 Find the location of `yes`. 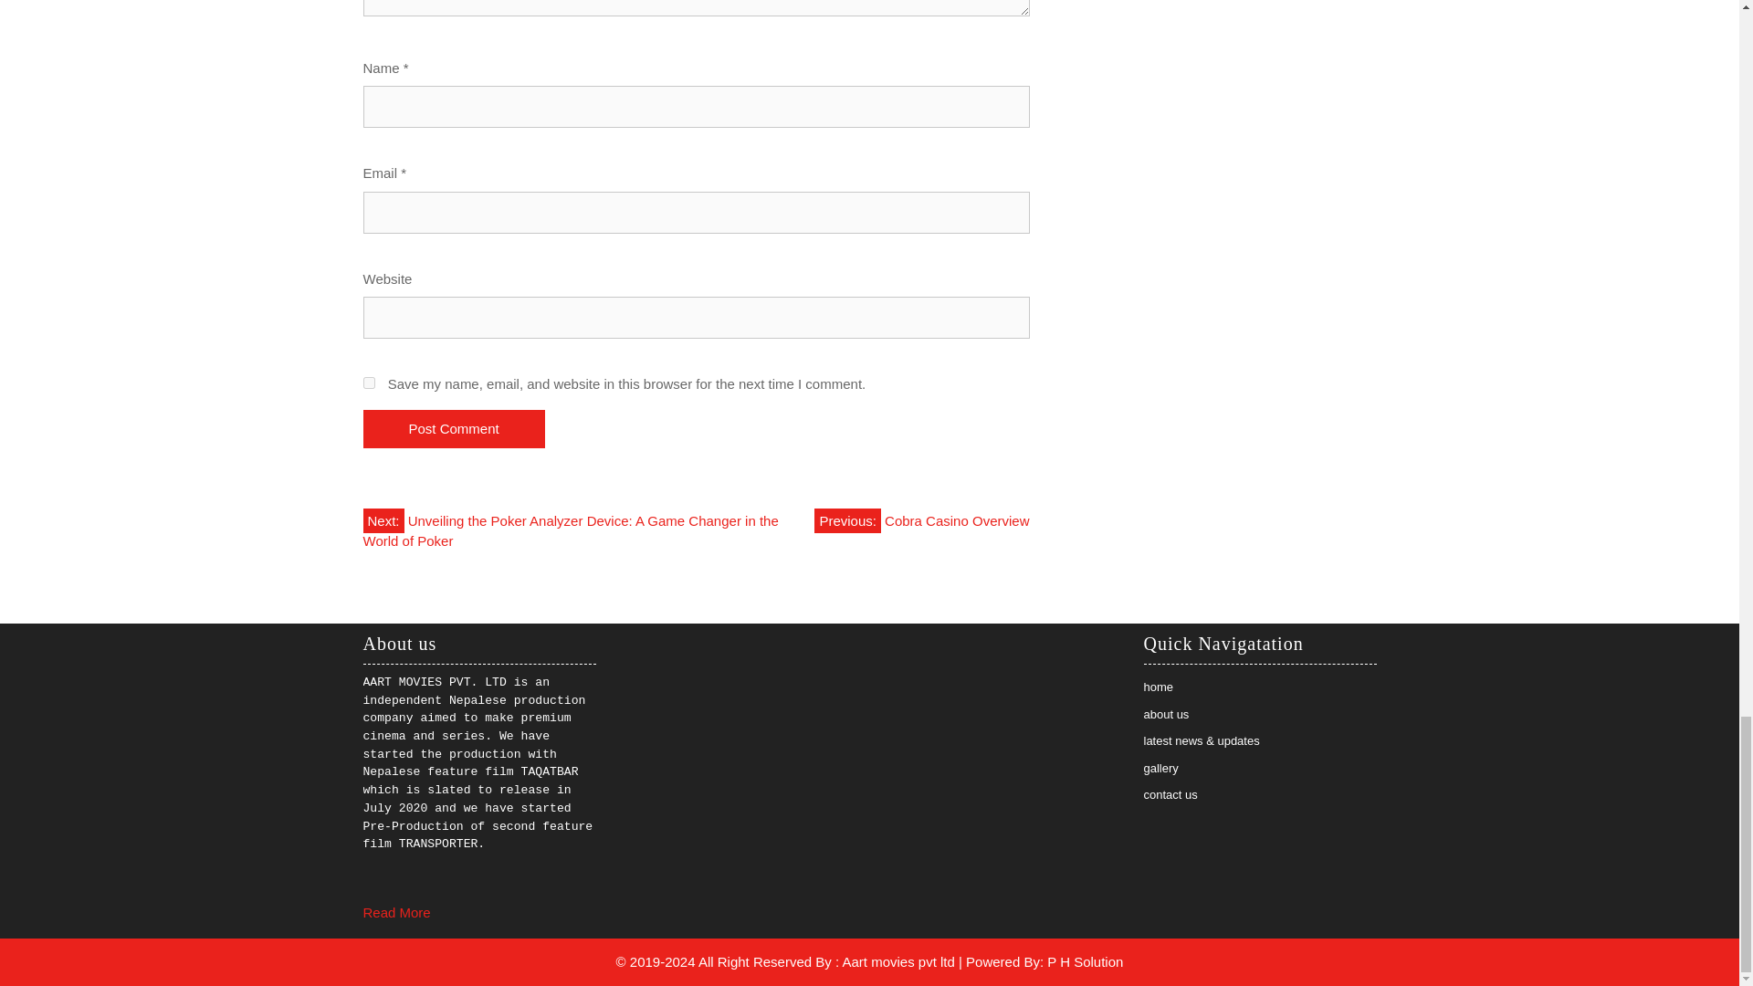

yes is located at coordinates (369, 382).